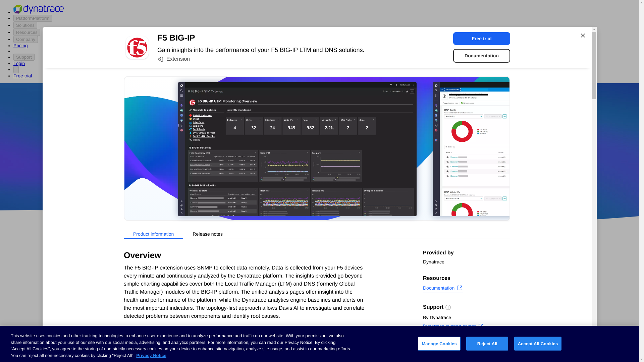  What do you see at coordinates (482, 56) in the screenshot?
I see `Documentation` at bounding box center [482, 56].